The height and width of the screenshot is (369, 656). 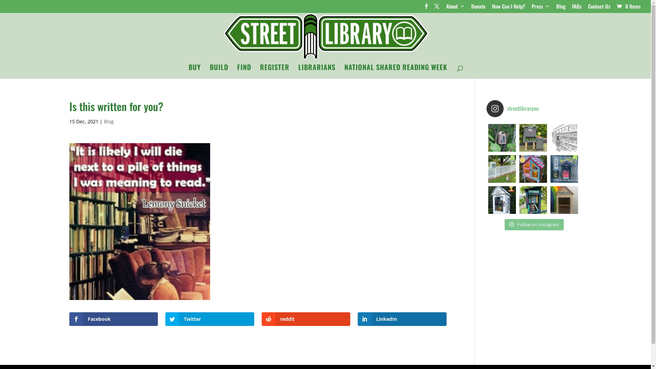 What do you see at coordinates (317, 71) in the screenshot?
I see `LIBRARIANS` at bounding box center [317, 71].